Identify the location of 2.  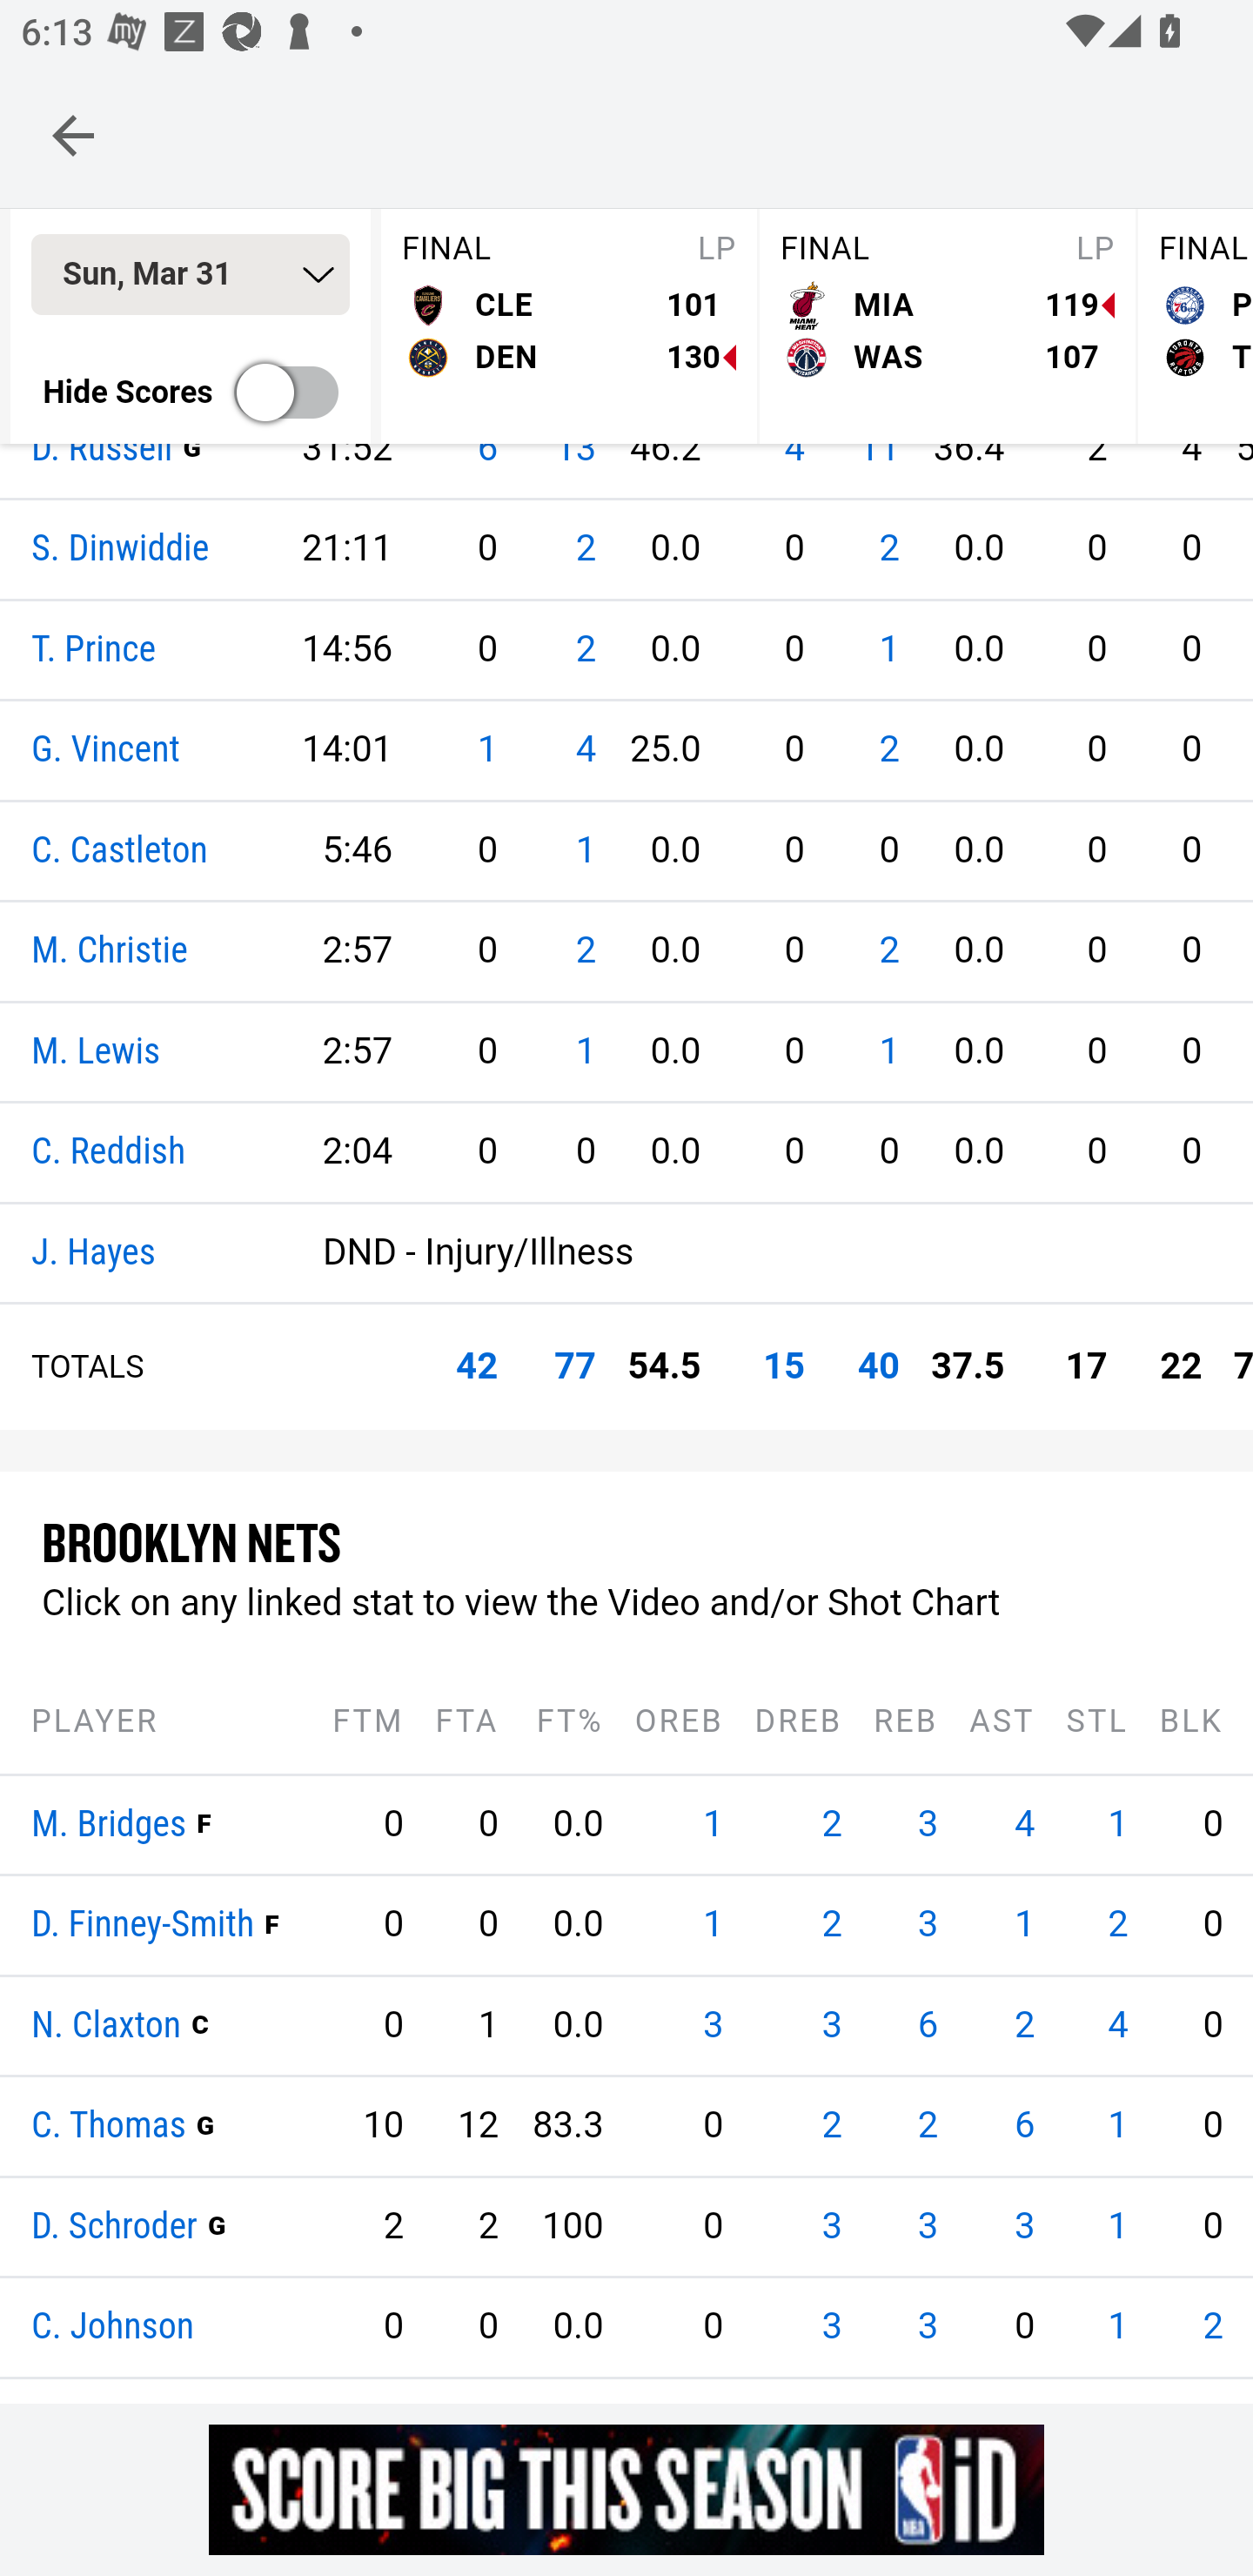
(831, 1825).